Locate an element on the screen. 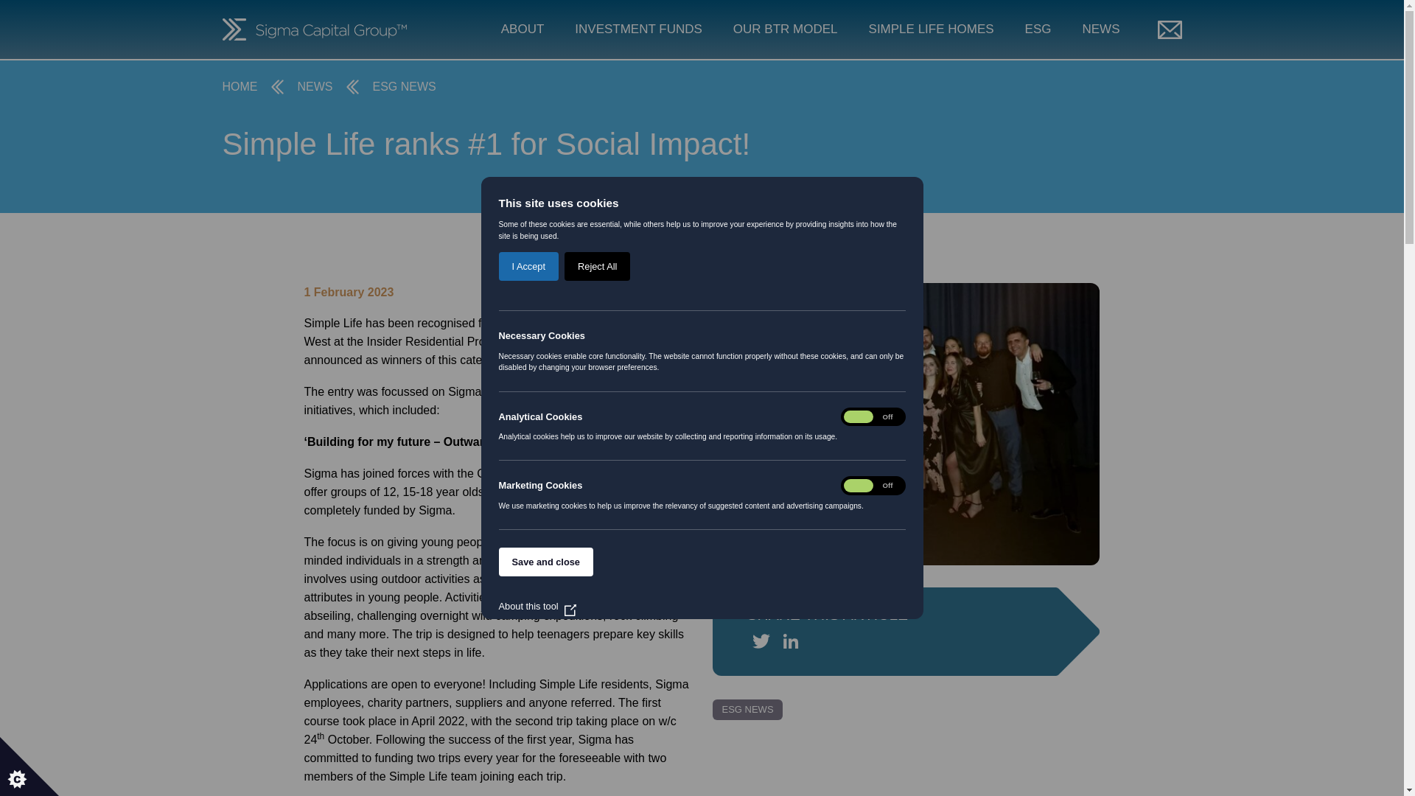  Investment Funds is located at coordinates (638, 29).